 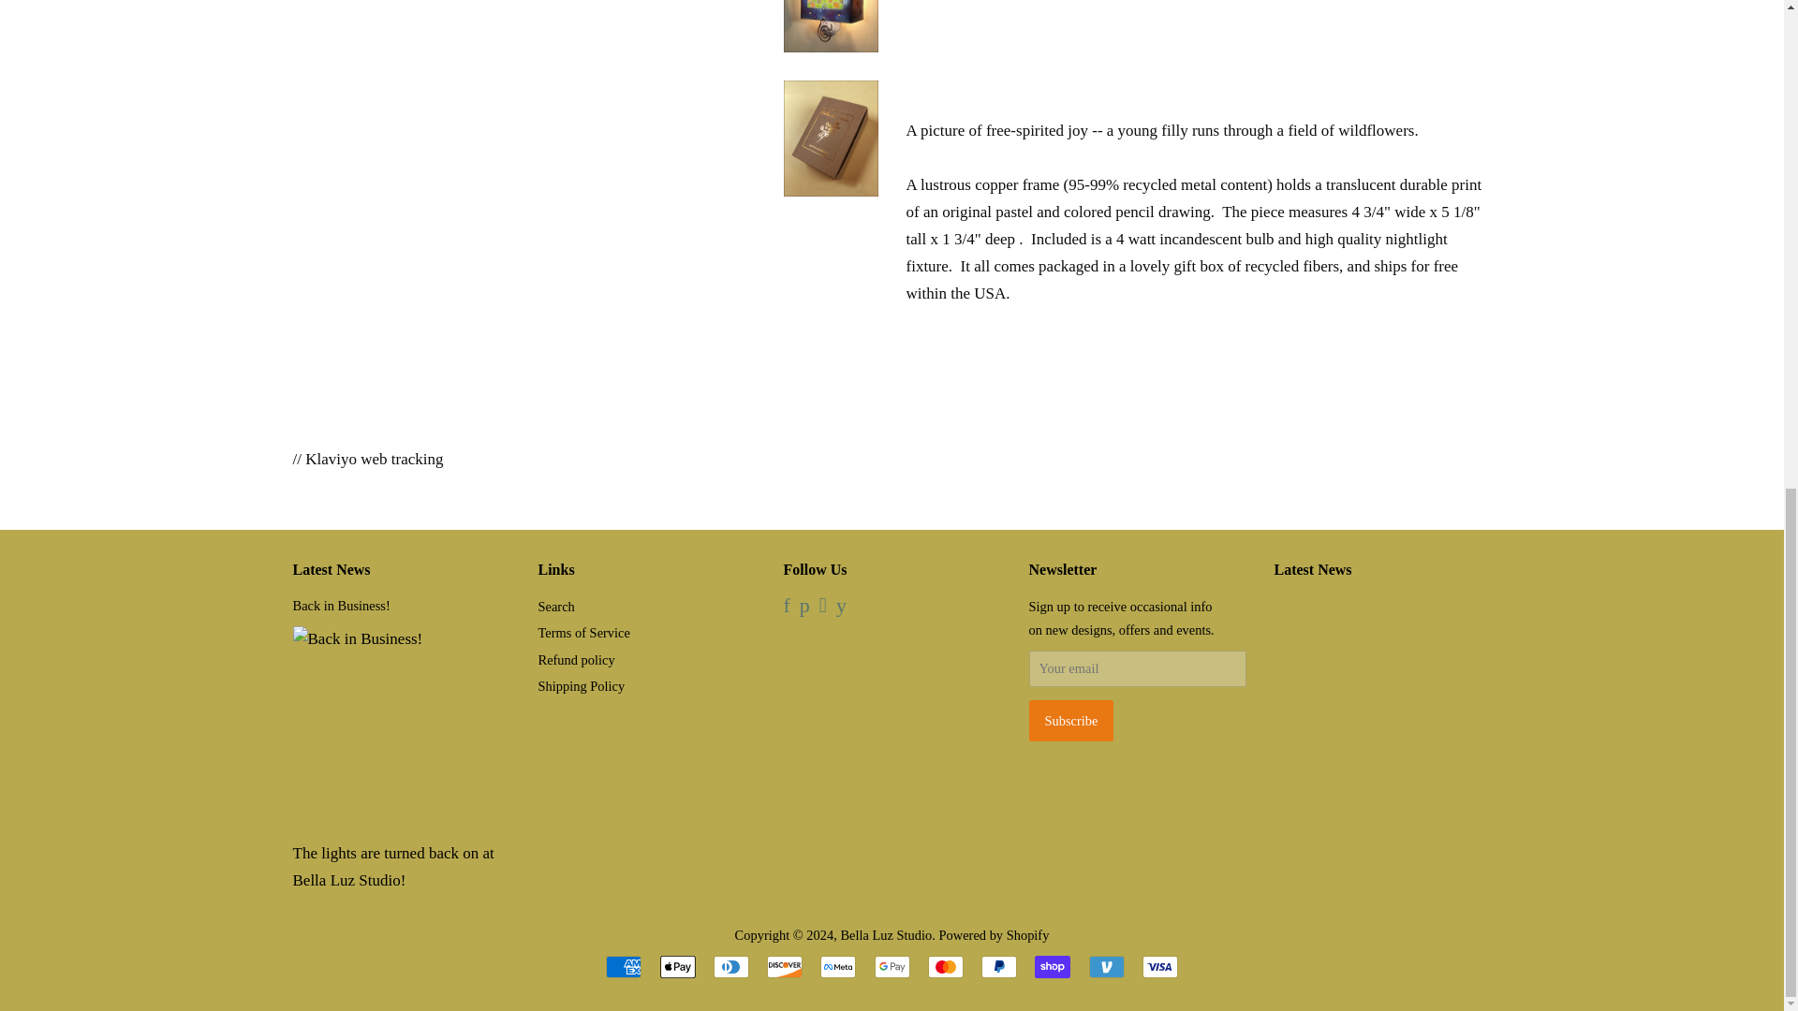 What do you see at coordinates (892, 966) in the screenshot?
I see `Google Pay` at bounding box center [892, 966].